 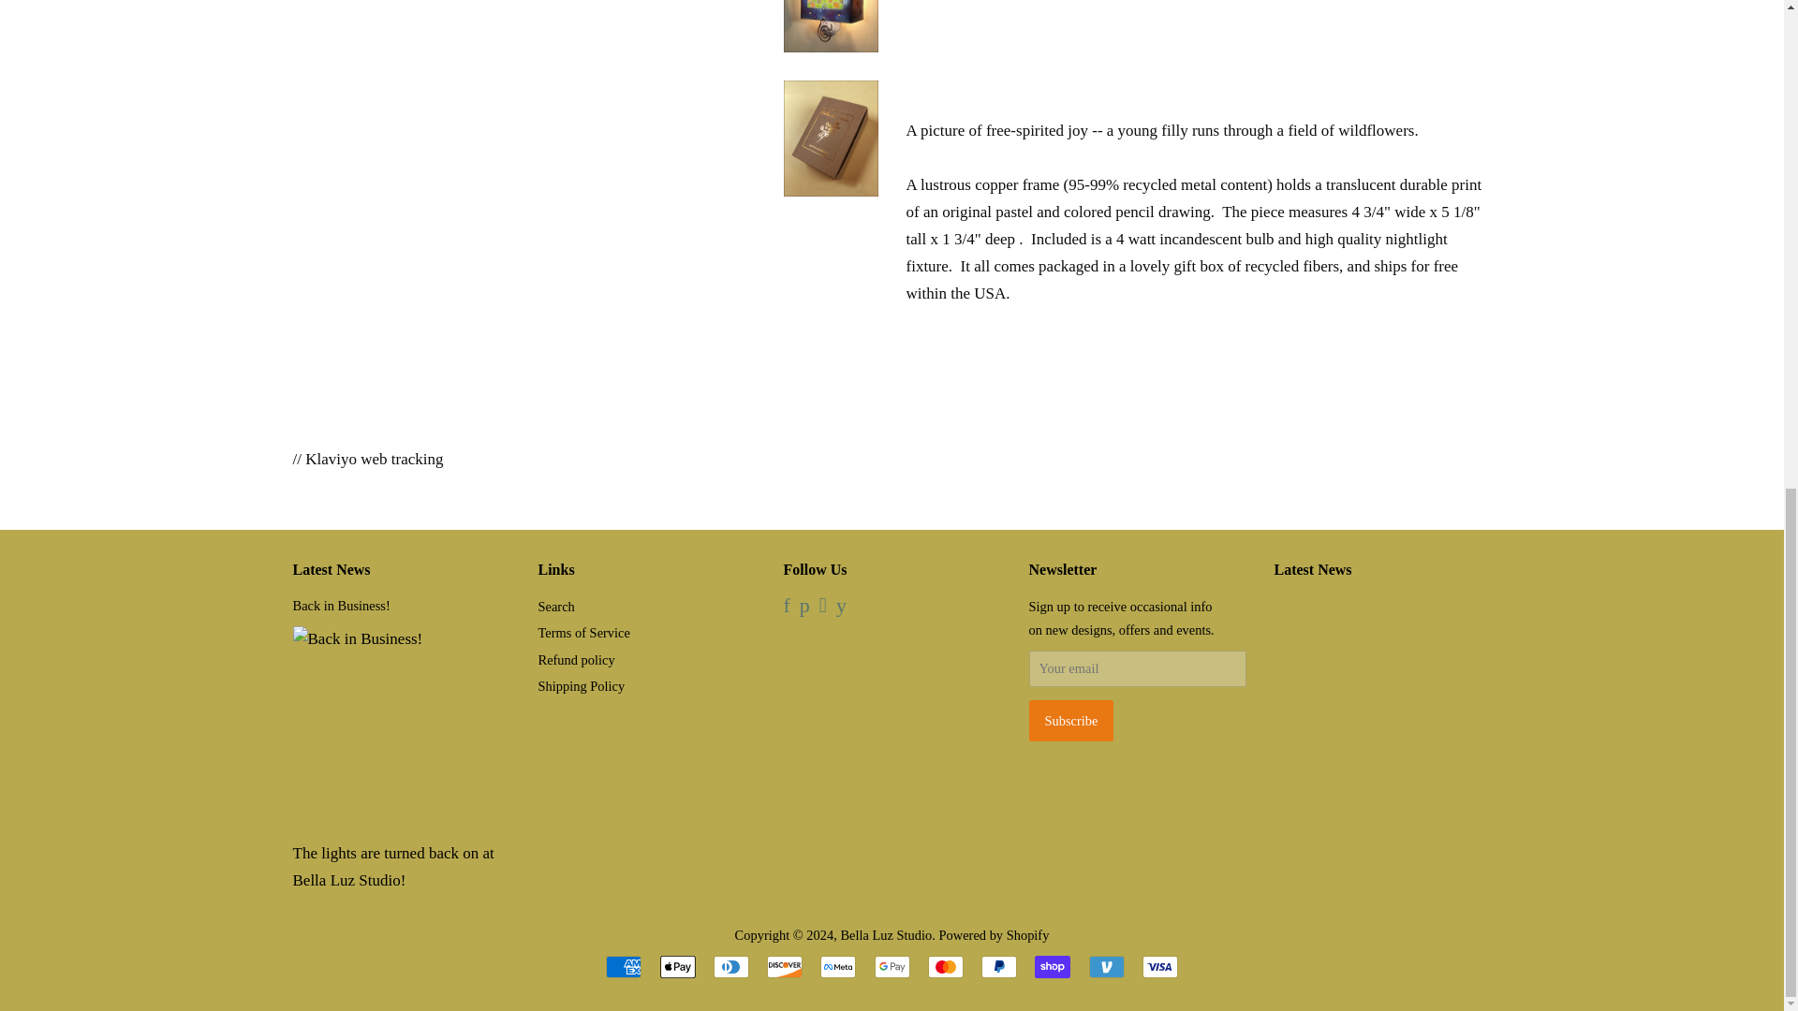 What do you see at coordinates (892, 966) in the screenshot?
I see `Google Pay` at bounding box center [892, 966].